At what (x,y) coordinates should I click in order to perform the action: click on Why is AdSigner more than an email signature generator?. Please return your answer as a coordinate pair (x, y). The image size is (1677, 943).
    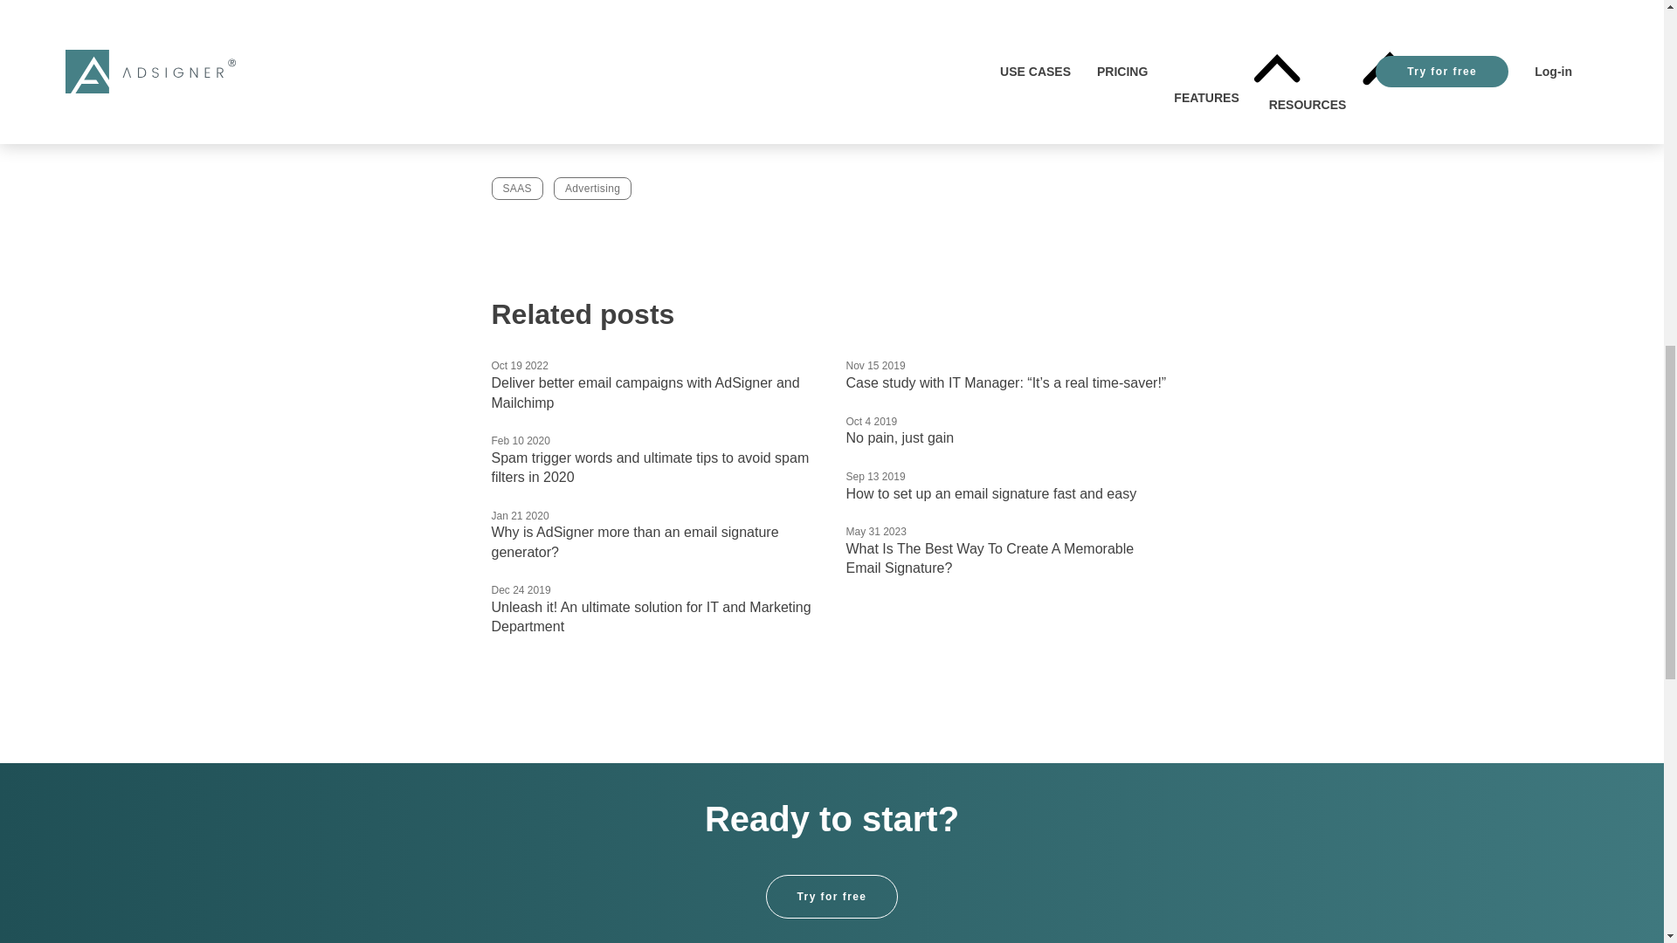
    Looking at the image, I should click on (634, 541).